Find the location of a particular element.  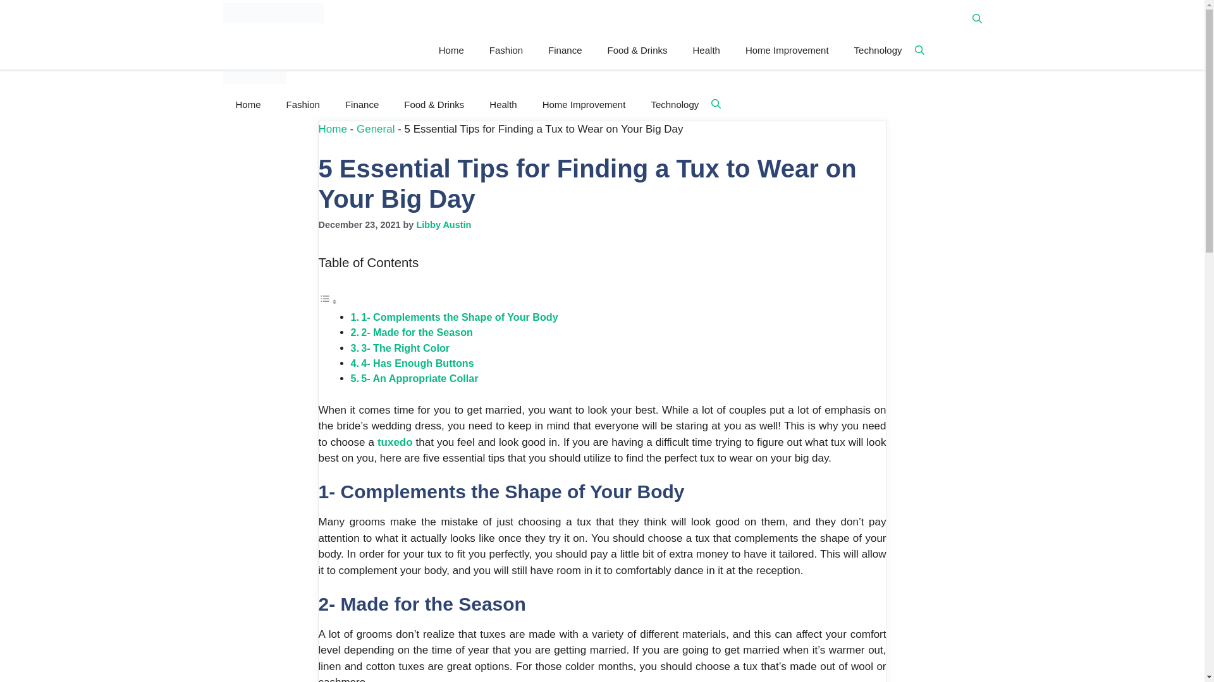

5- An Appropriate Collar is located at coordinates (419, 378).